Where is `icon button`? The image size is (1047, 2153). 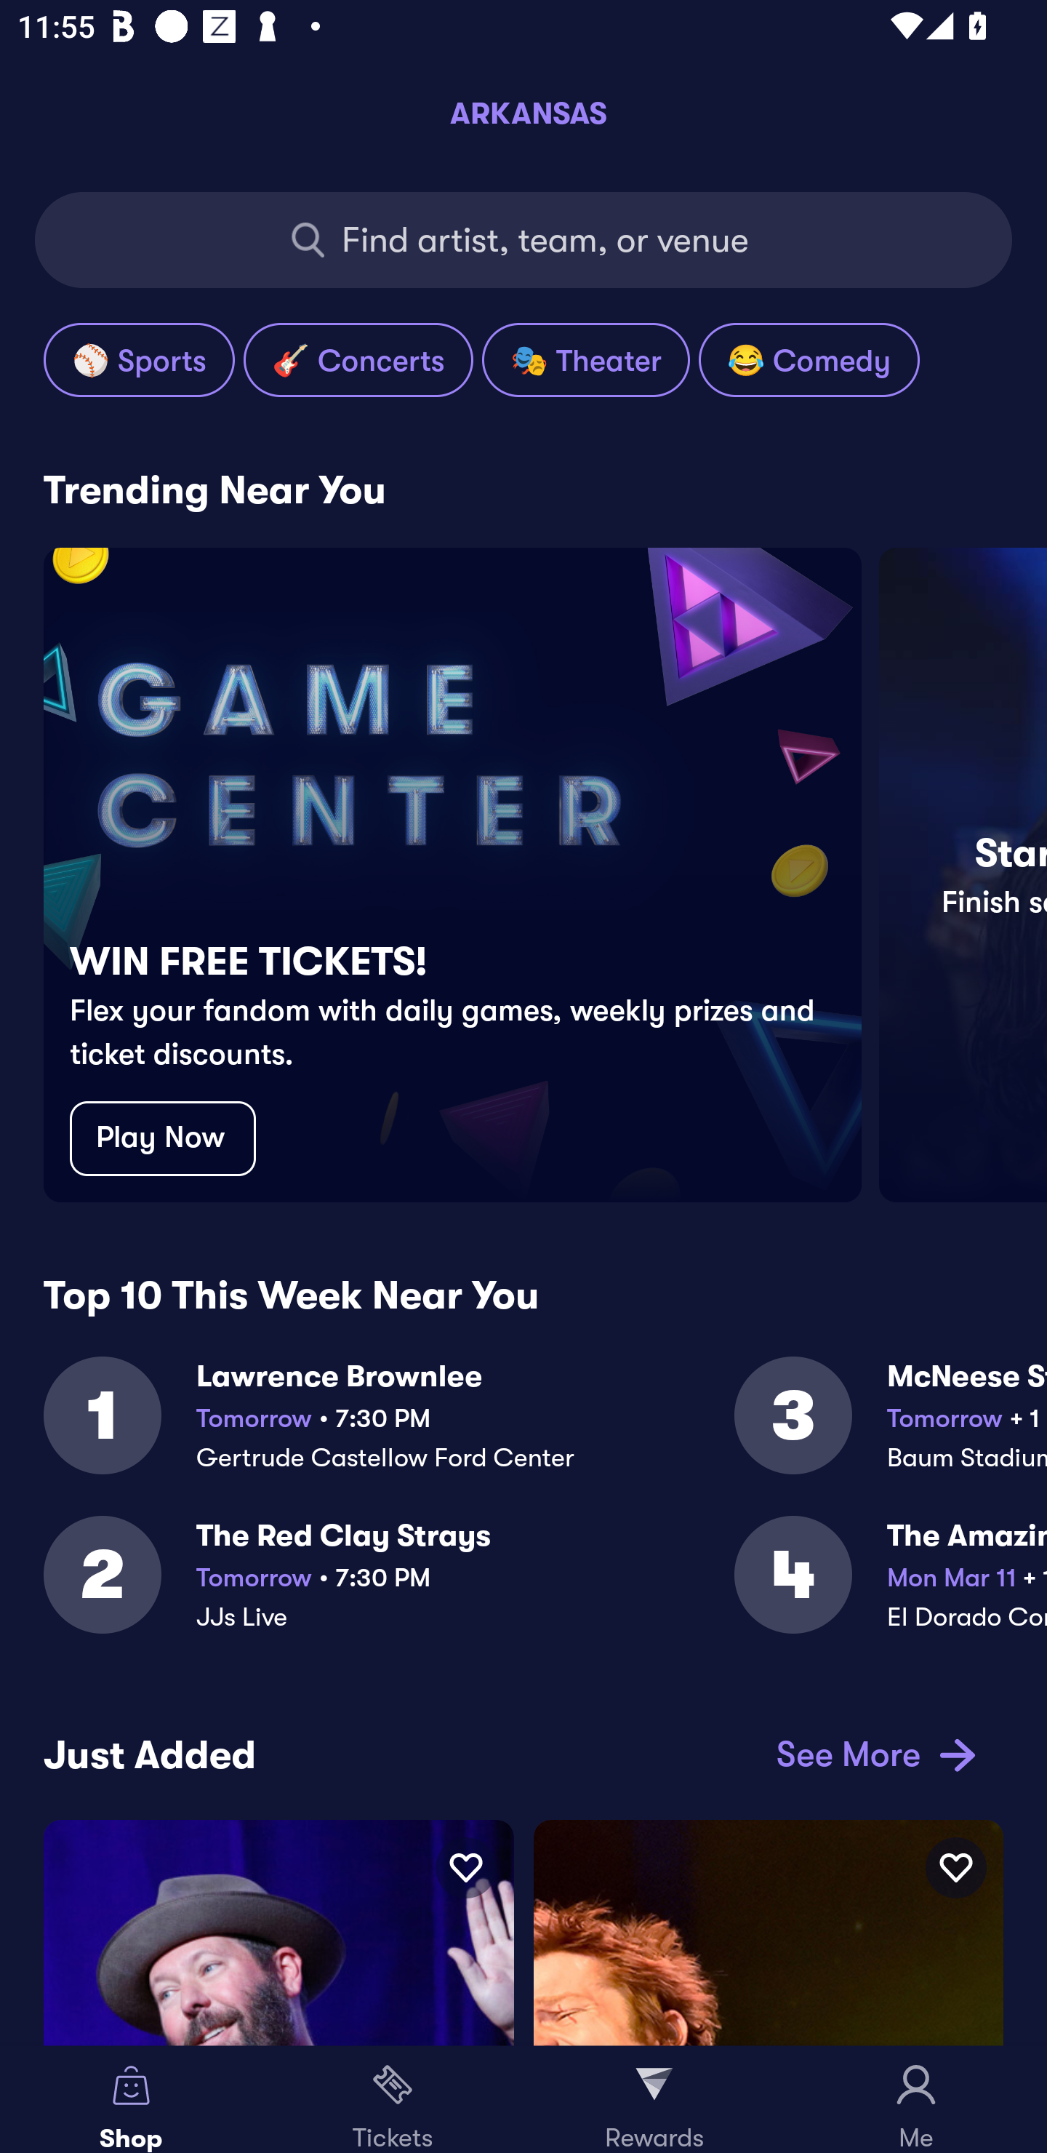
icon button is located at coordinates (955, 1867).